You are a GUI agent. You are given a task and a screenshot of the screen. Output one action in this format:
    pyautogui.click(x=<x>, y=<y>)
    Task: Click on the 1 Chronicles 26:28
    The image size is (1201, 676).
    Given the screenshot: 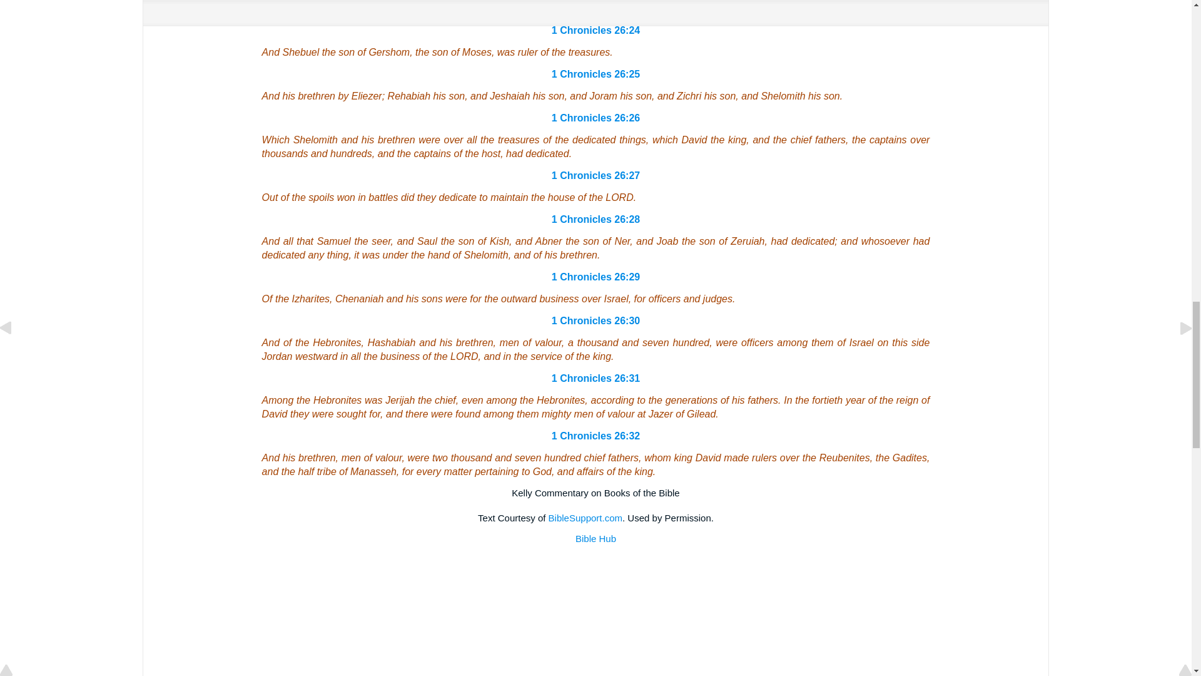 What is the action you would take?
    pyautogui.click(x=595, y=219)
    